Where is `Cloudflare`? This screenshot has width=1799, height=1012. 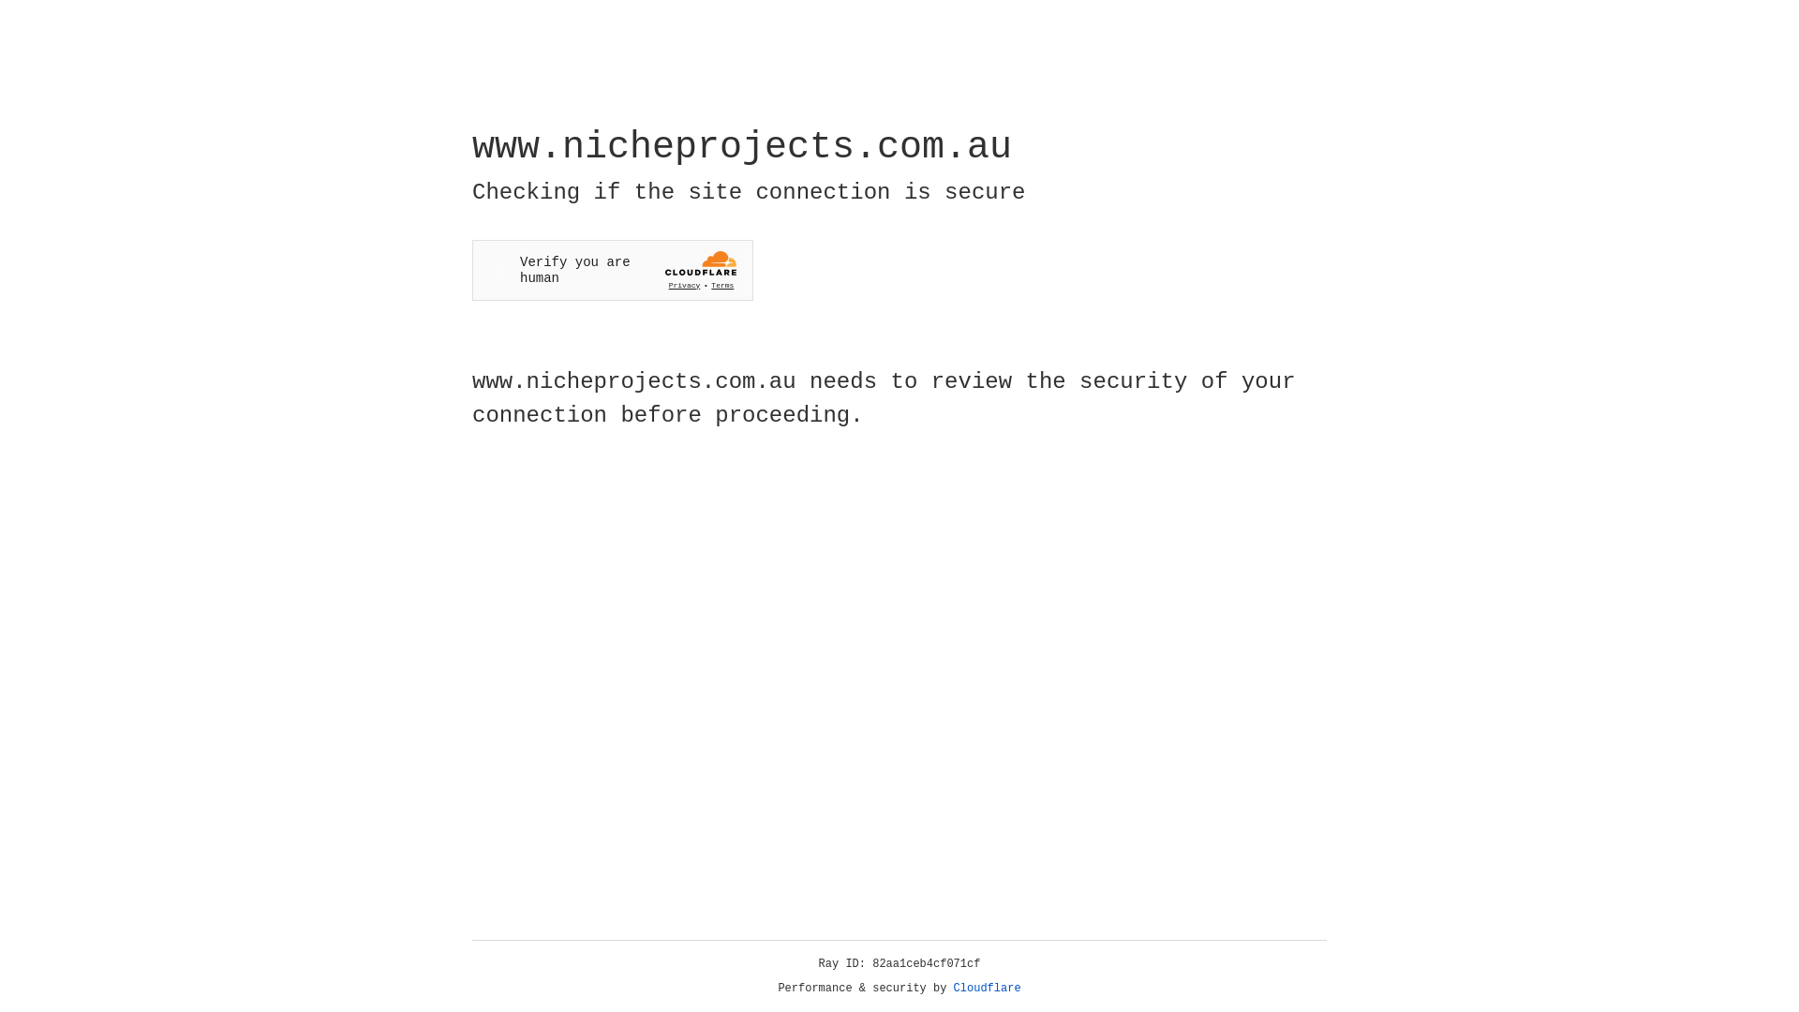
Cloudflare is located at coordinates (988, 989).